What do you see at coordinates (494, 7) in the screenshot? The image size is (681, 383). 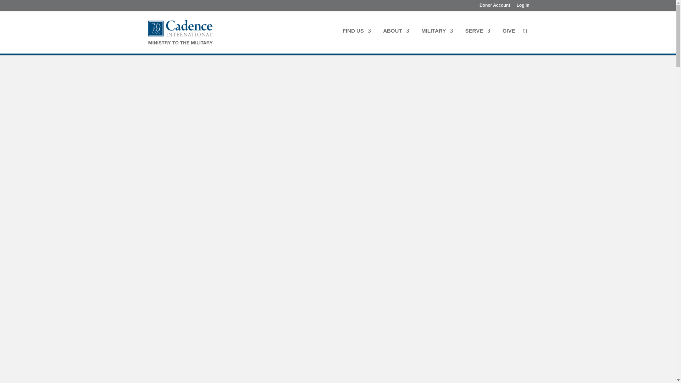 I see `Donor Account` at bounding box center [494, 7].